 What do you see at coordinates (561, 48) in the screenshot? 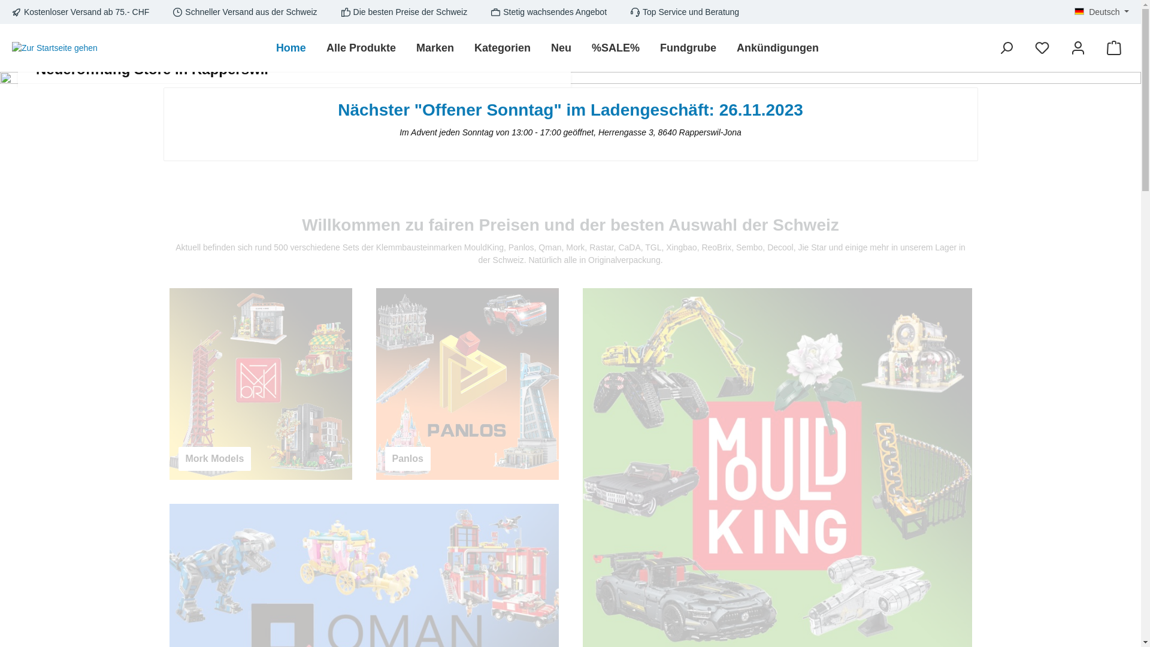
I see `Neu` at bounding box center [561, 48].